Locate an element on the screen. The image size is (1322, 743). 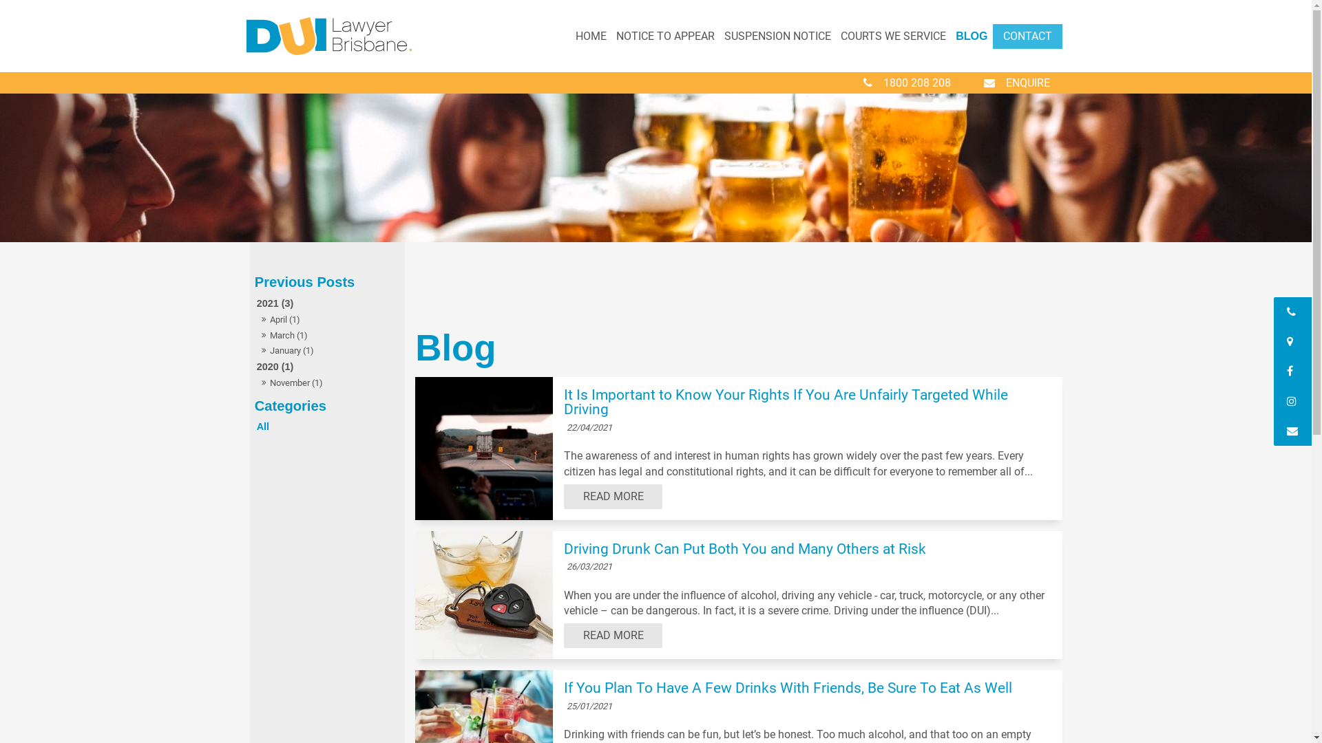
READ MORE is located at coordinates (613, 636).